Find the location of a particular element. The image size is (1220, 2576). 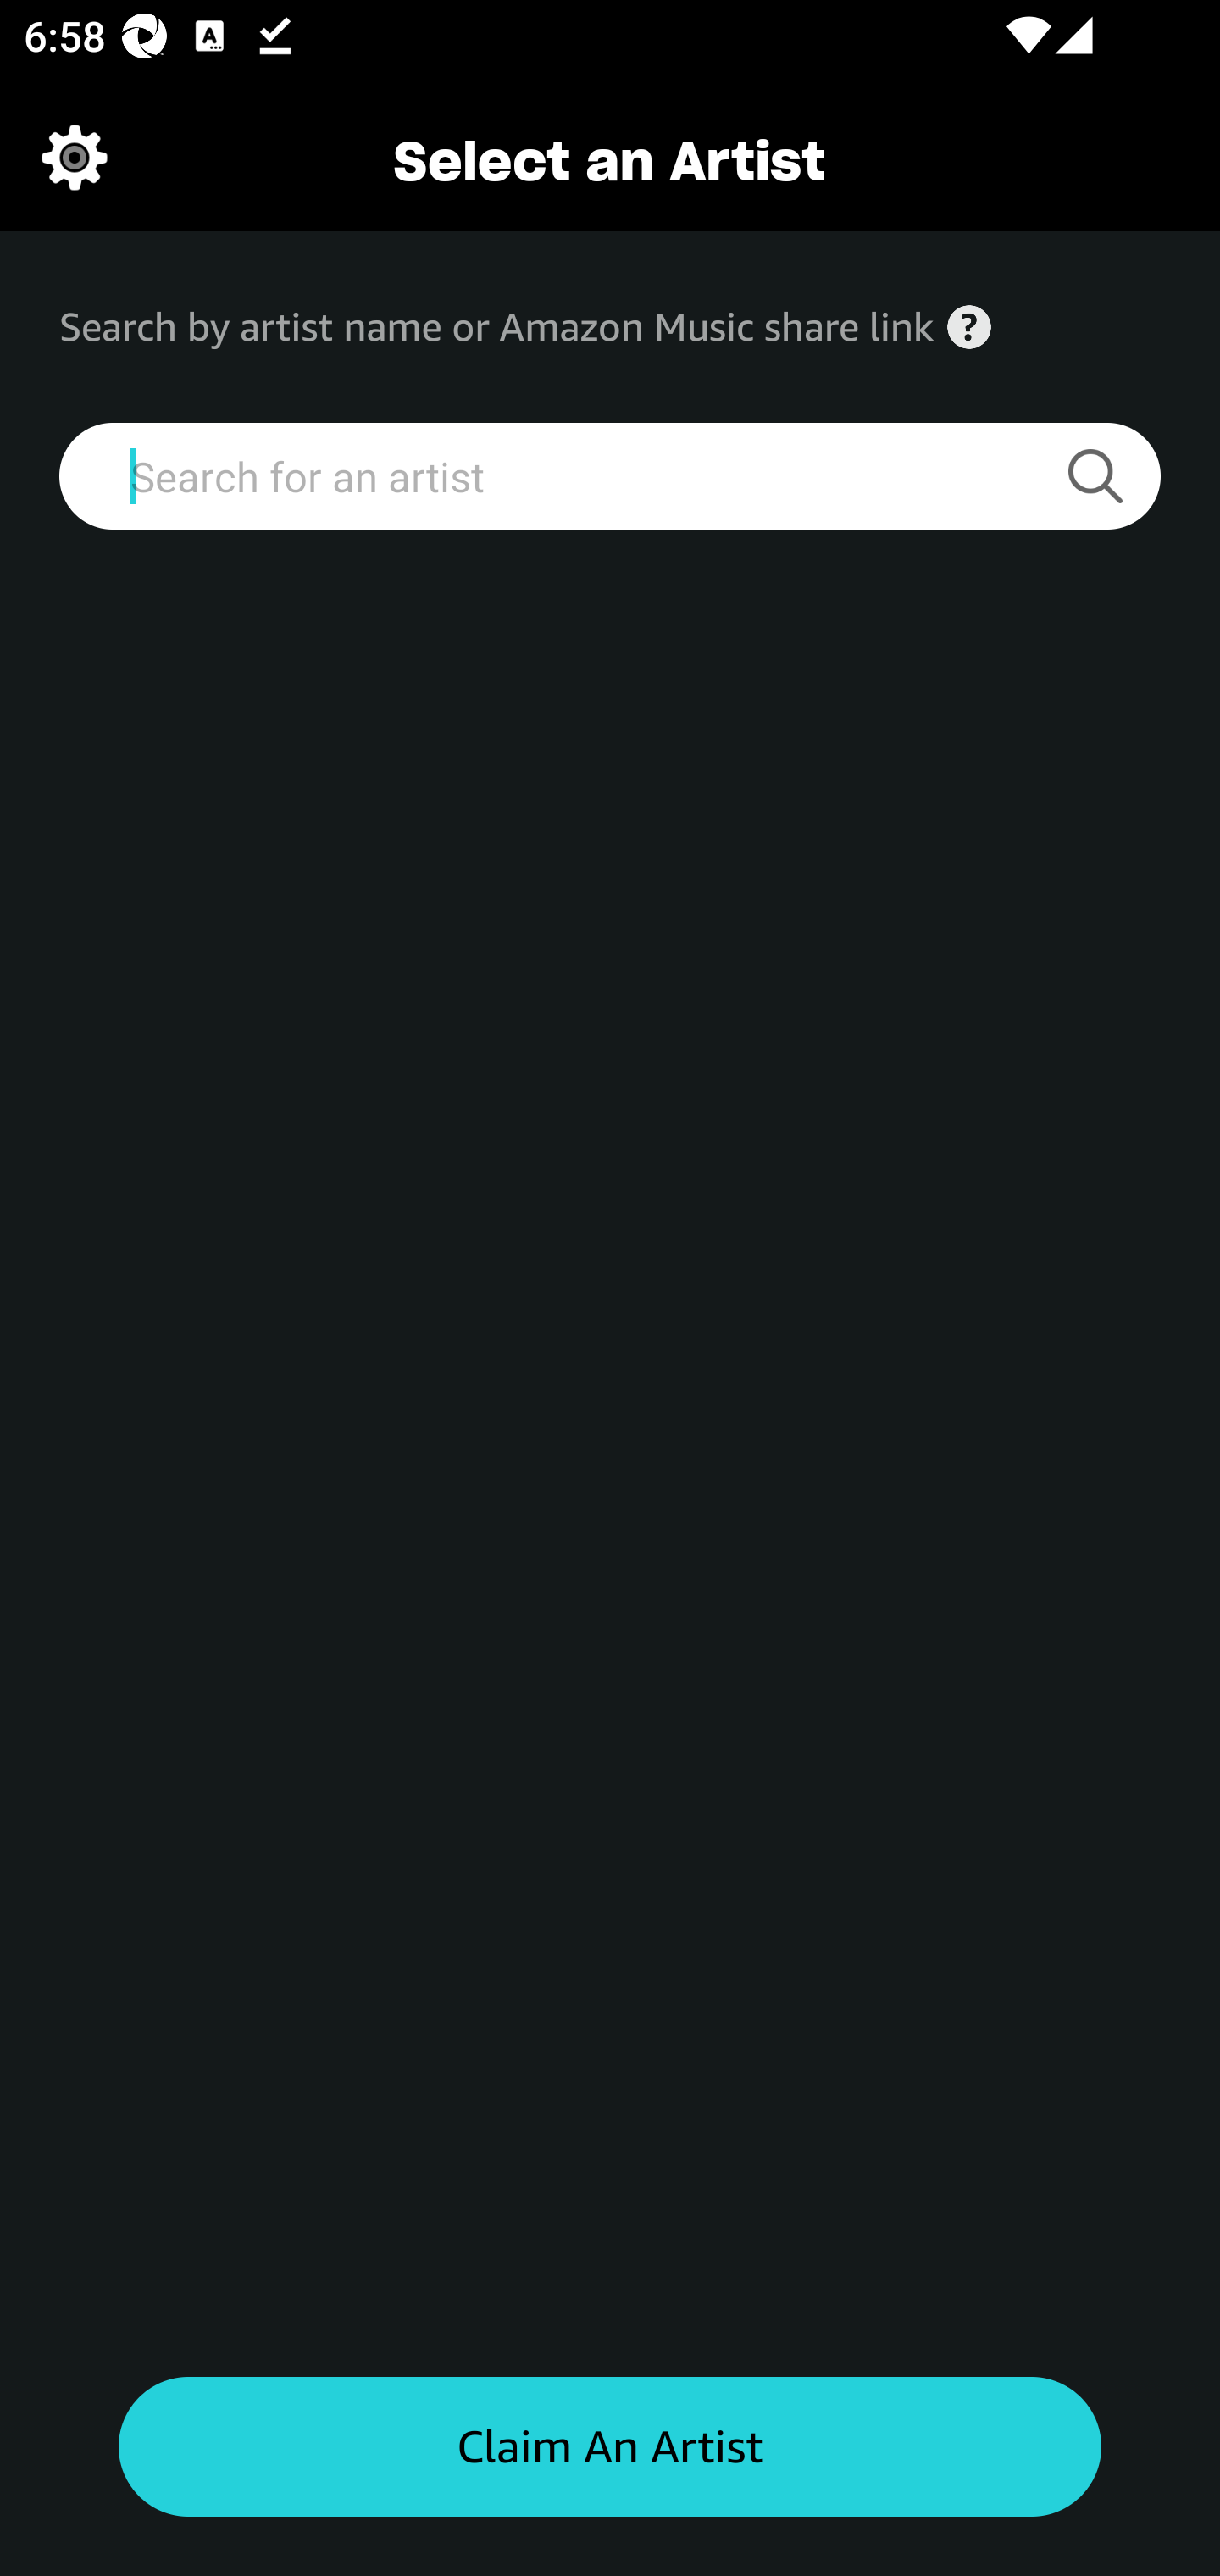

Claim an artist button Claim An Artist is located at coordinates (610, 2447).